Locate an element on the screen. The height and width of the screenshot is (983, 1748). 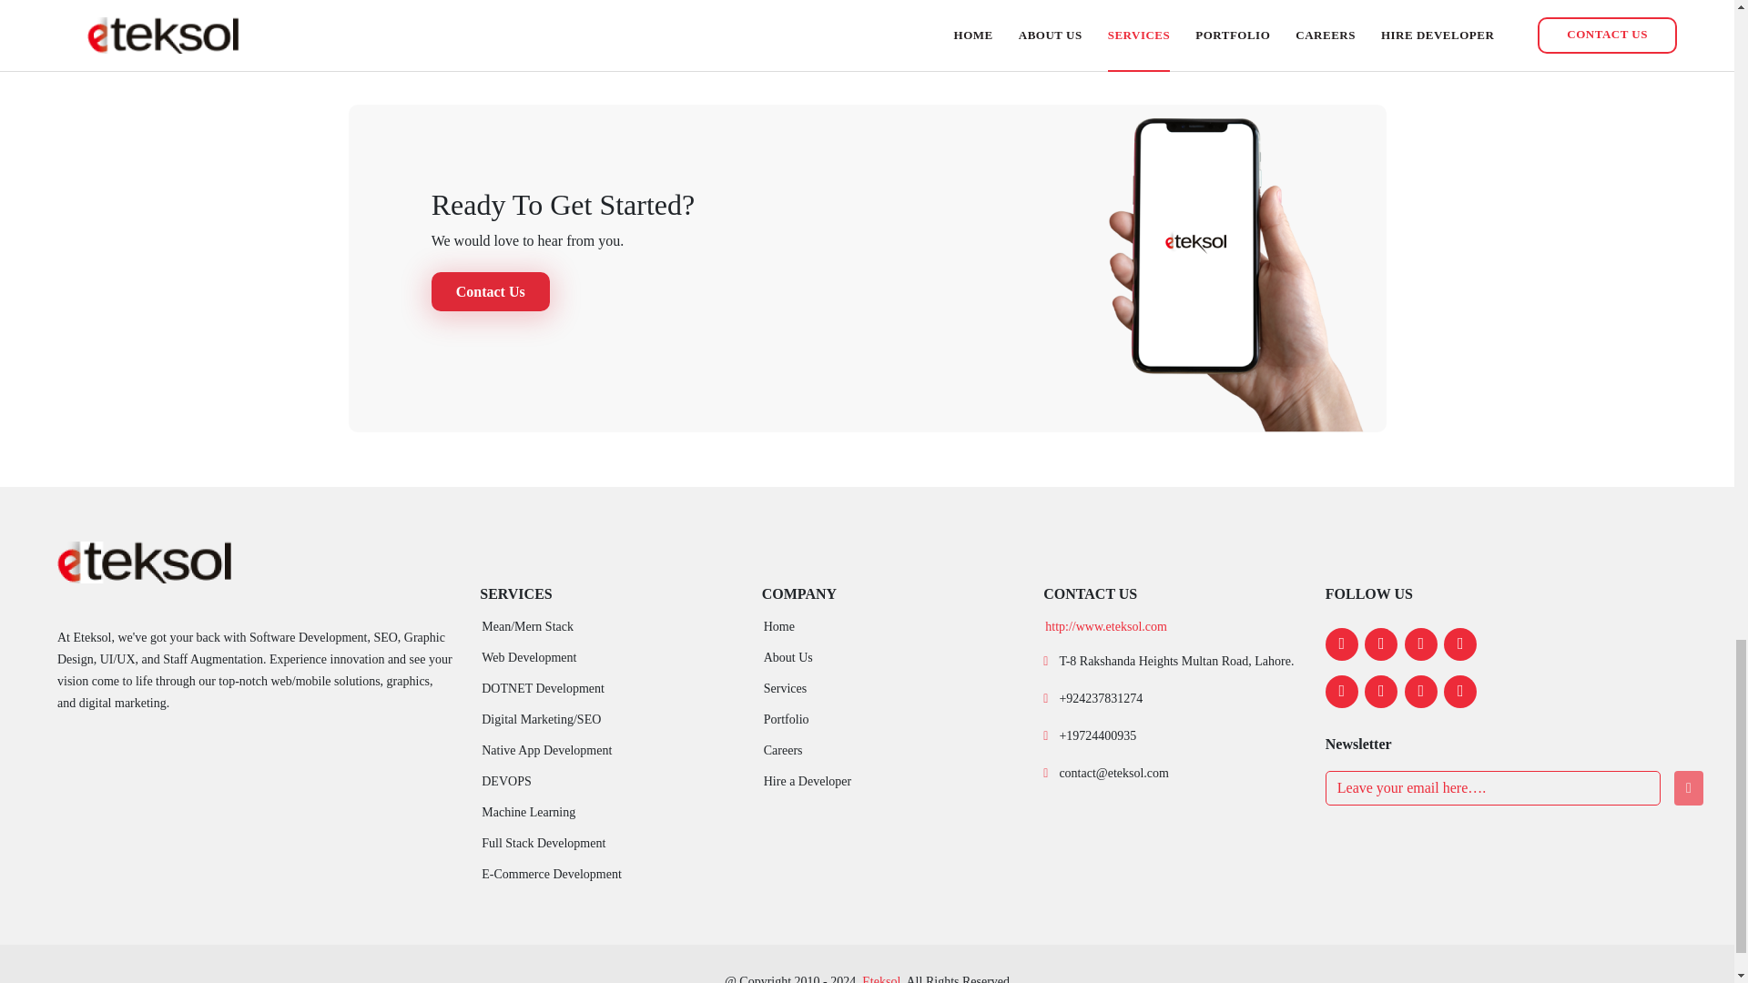
Careers is located at coordinates (783, 750).